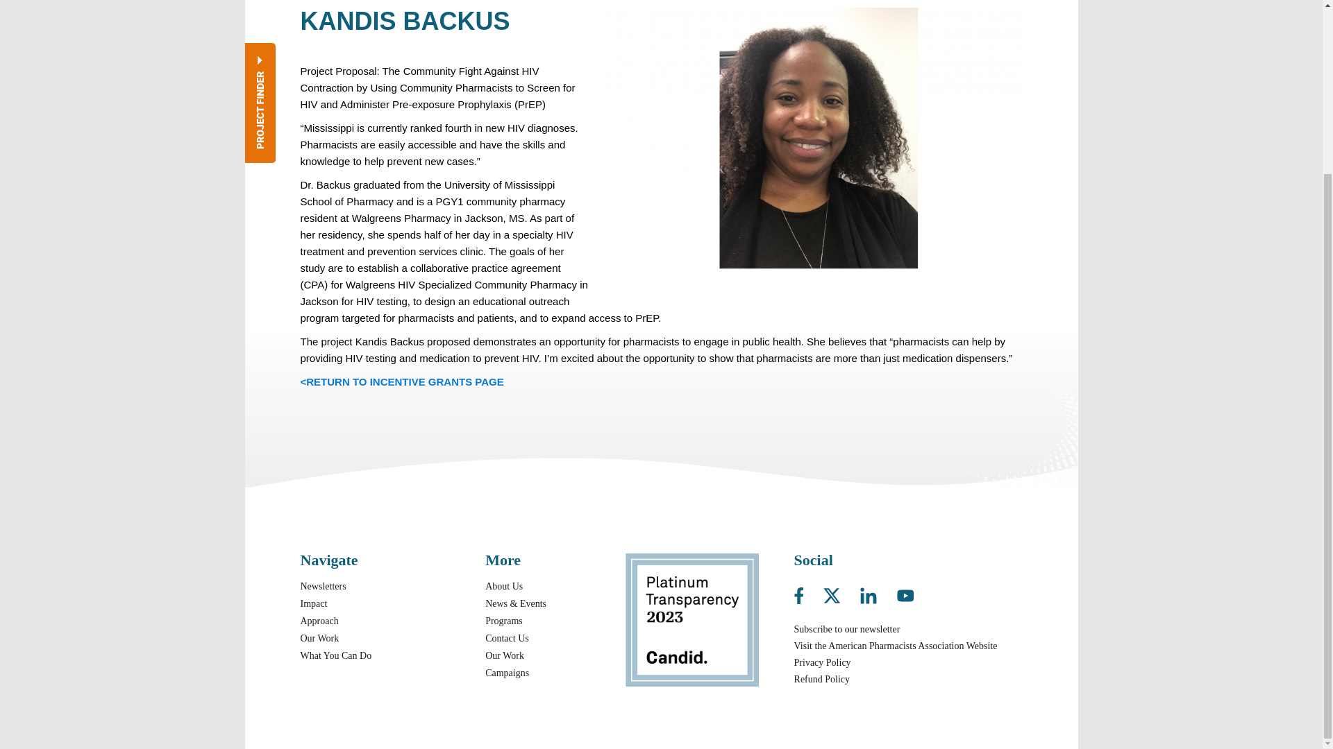  Describe the element at coordinates (503, 620) in the screenshot. I see `Programs` at that location.